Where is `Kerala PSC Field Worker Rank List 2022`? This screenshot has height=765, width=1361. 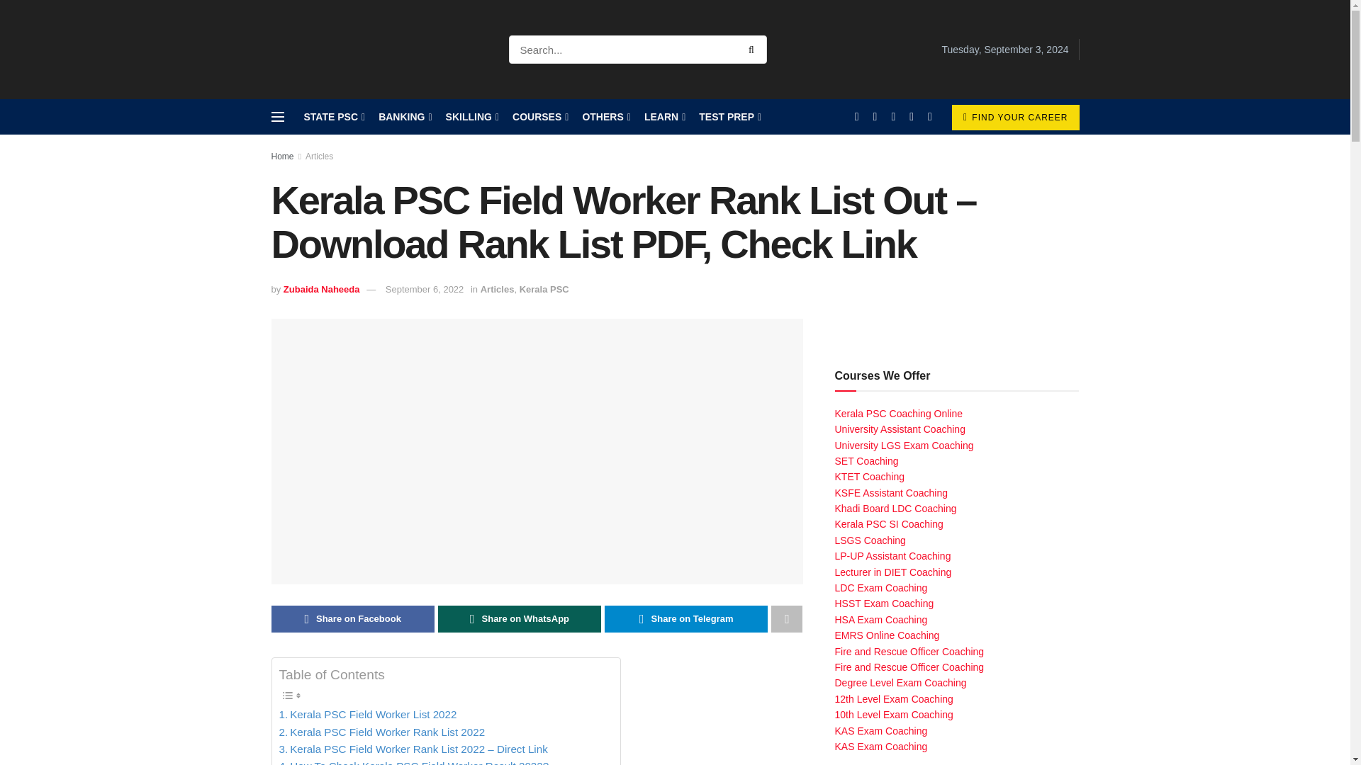
Kerala PSC Field Worker Rank List 2022 is located at coordinates (382, 732).